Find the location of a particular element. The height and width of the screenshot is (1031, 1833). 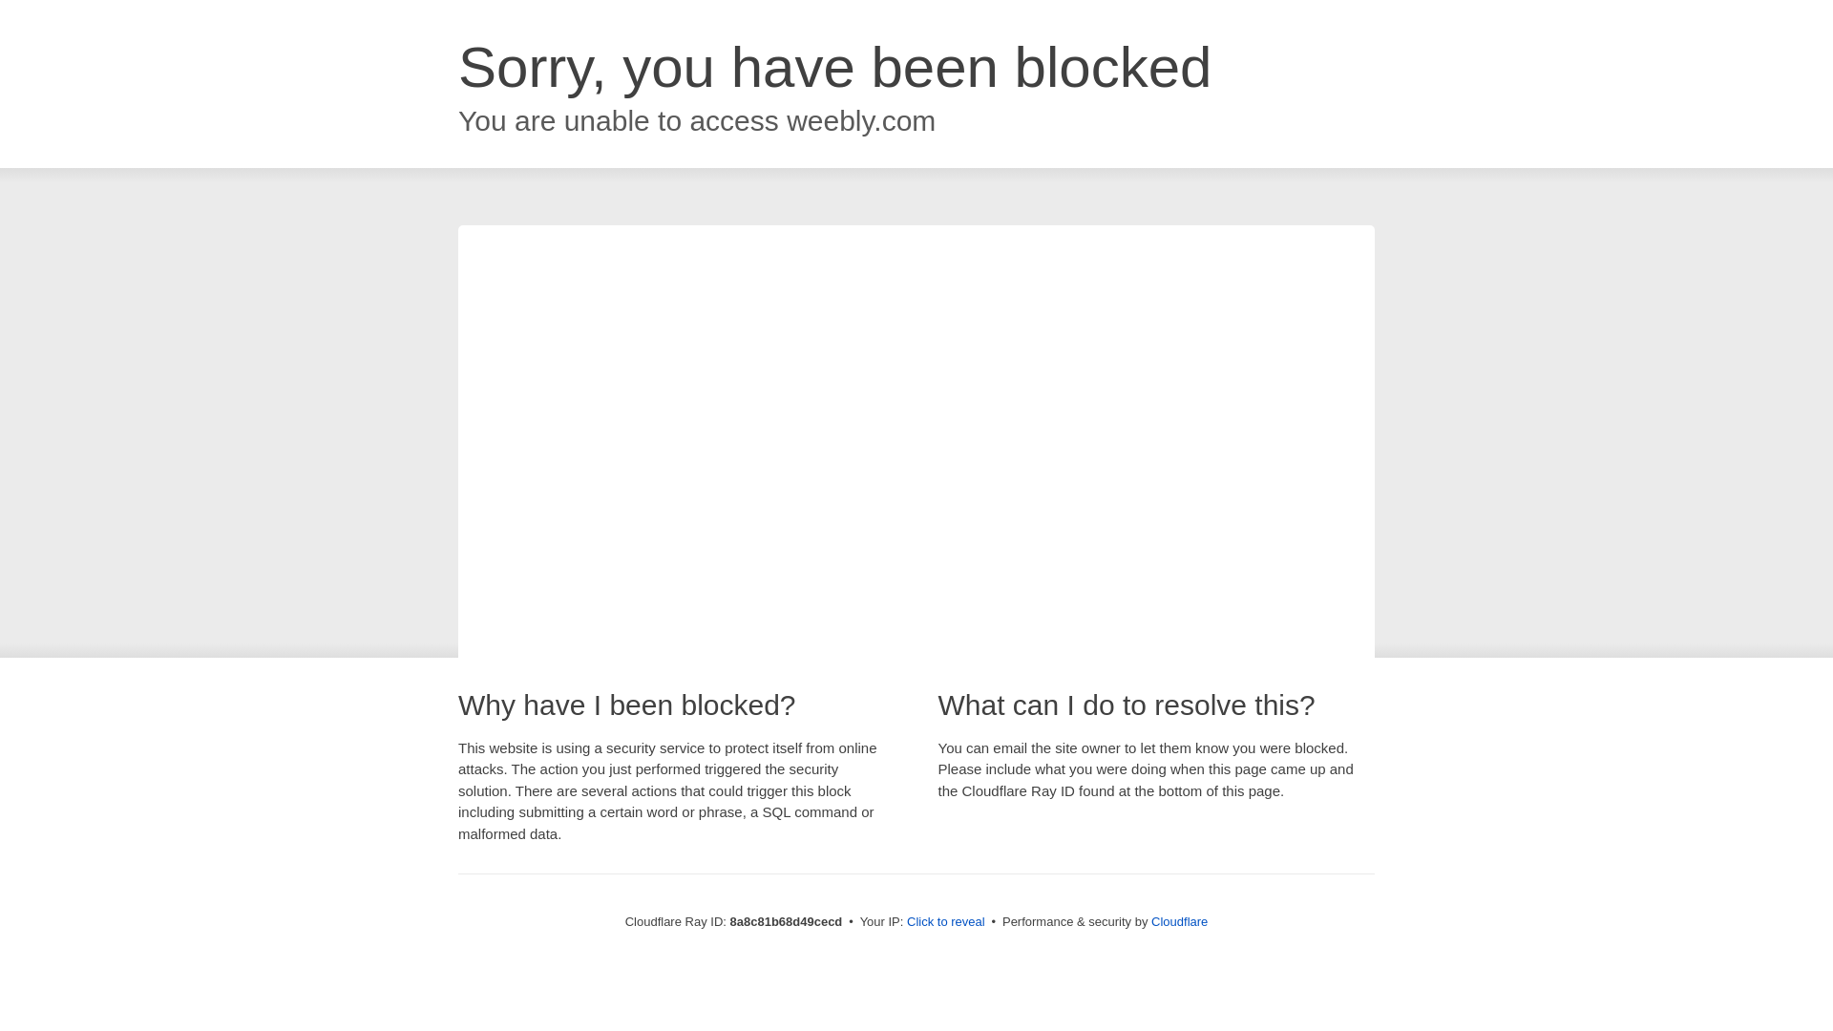

Click to reveal is located at coordinates (946, 922).